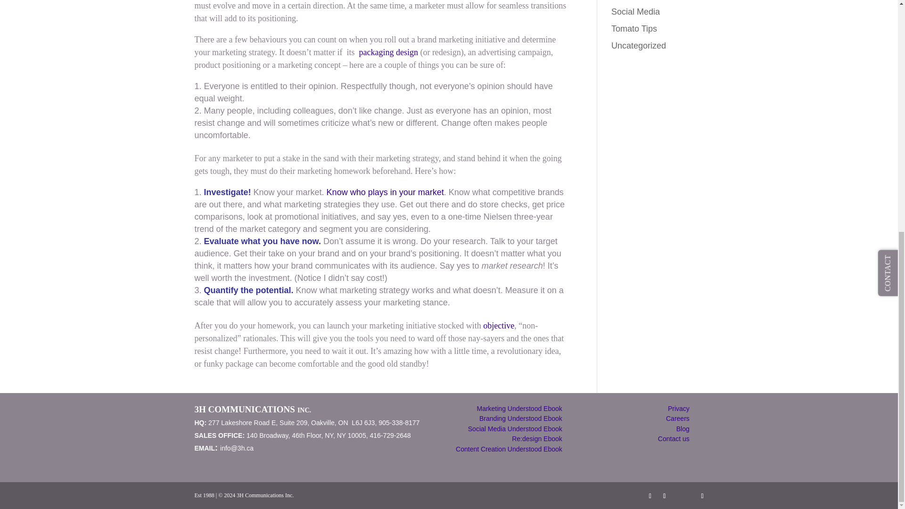  Describe the element at coordinates (387, 52) in the screenshot. I see `packaging design` at that location.